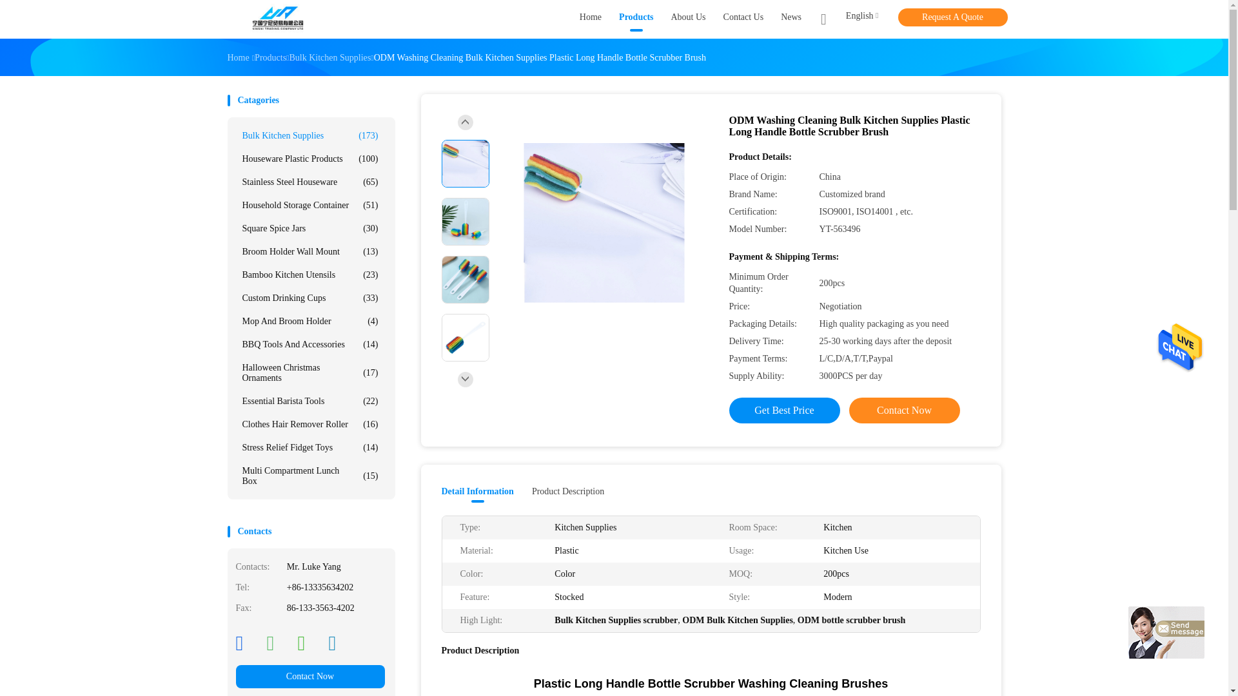  What do you see at coordinates (743, 19) in the screenshot?
I see `Contact Us` at bounding box center [743, 19].